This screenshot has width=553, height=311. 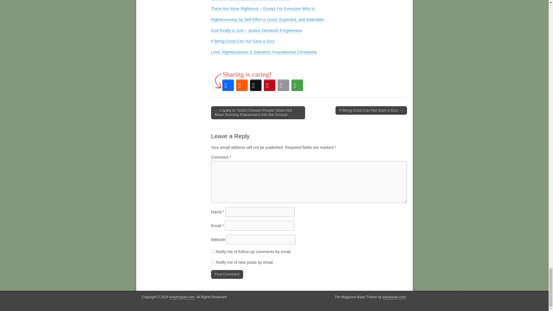 I want to click on If Being Good Can Not Save a Soul, so click(x=243, y=41).